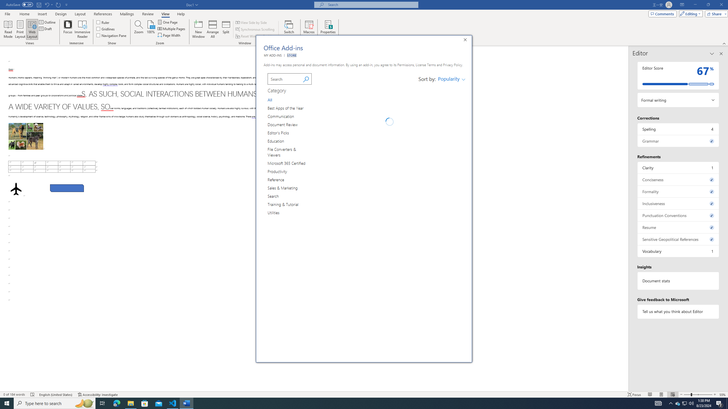 Image resolution: width=728 pixels, height=409 pixels. Describe the element at coordinates (451, 219) in the screenshot. I see `Add Microsoft Dynamics Office Add-in` at that location.